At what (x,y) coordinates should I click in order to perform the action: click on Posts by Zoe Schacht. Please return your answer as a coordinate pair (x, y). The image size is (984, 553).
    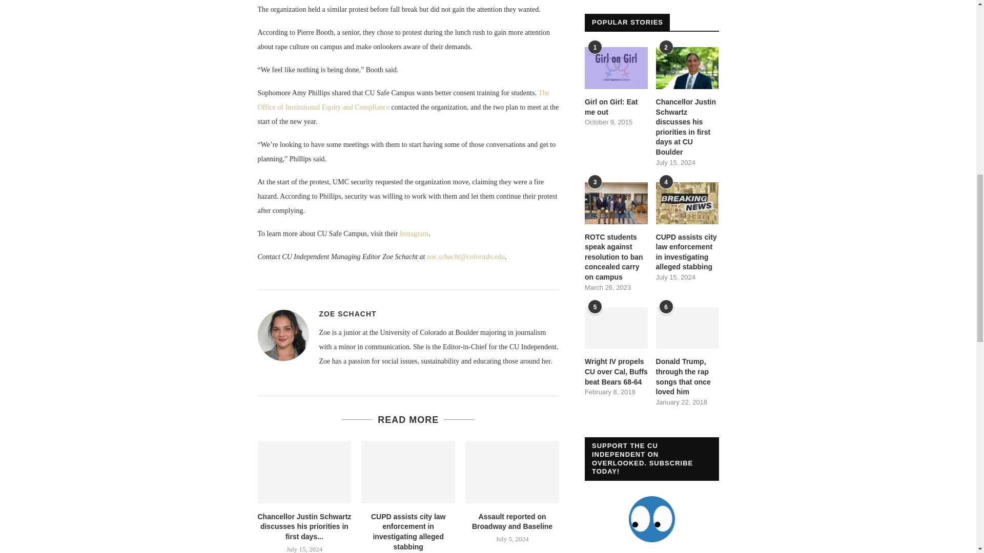
    Looking at the image, I should click on (347, 313).